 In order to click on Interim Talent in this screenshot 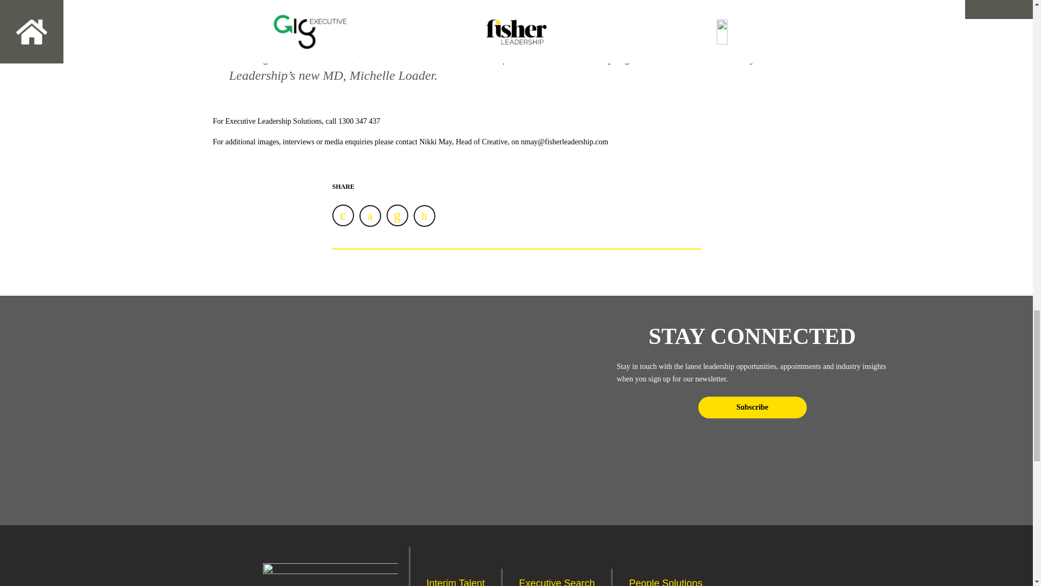, I will do `click(455, 580)`.